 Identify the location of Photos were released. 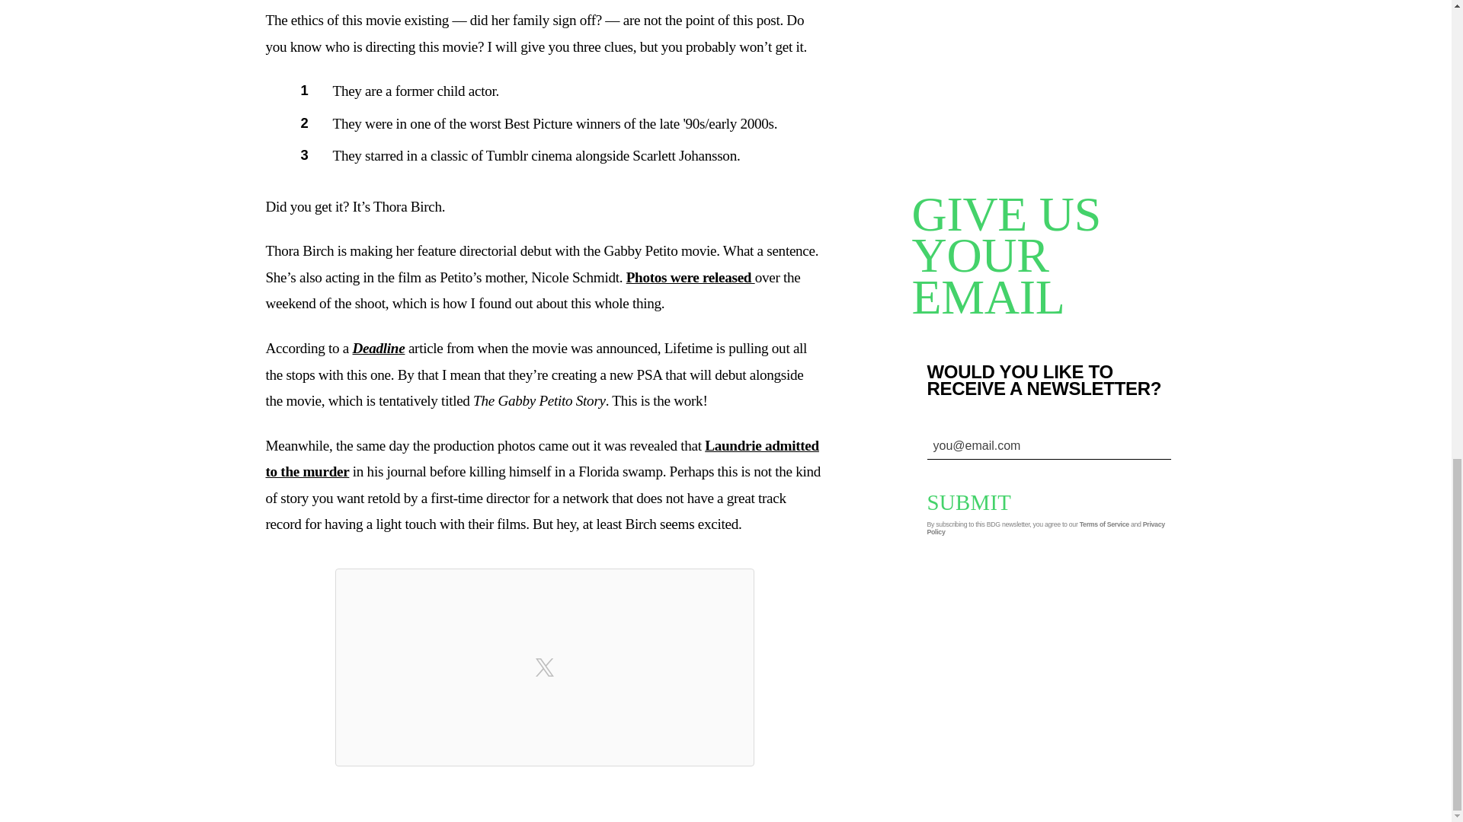
(690, 277).